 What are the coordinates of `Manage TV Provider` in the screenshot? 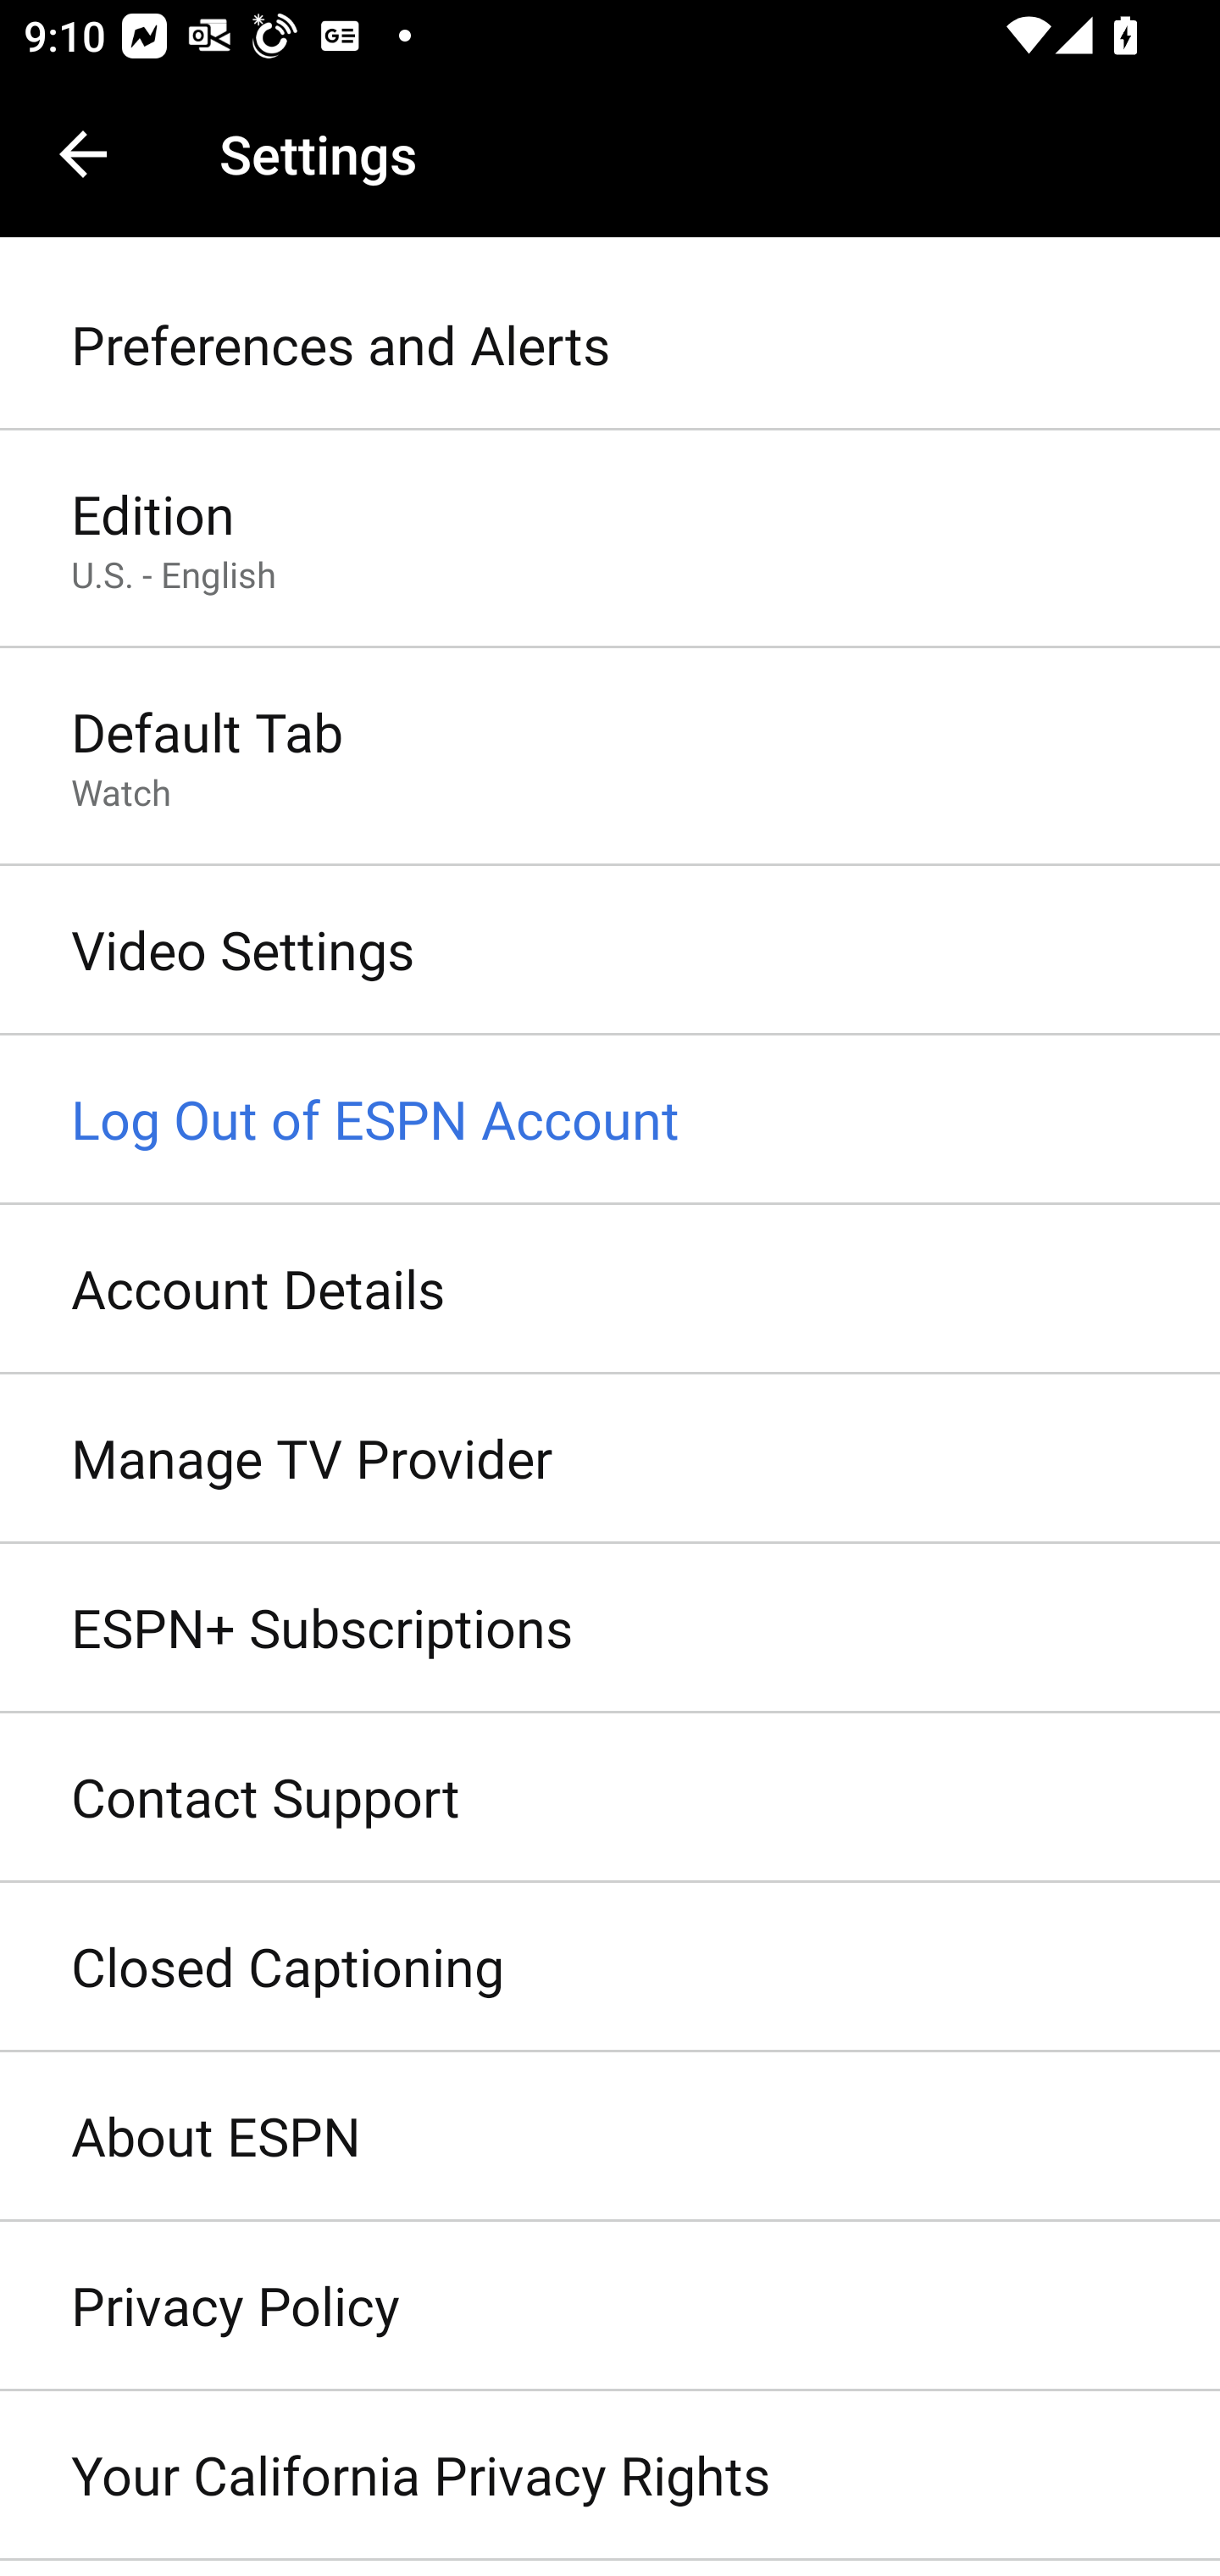 It's located at (610, 1461).